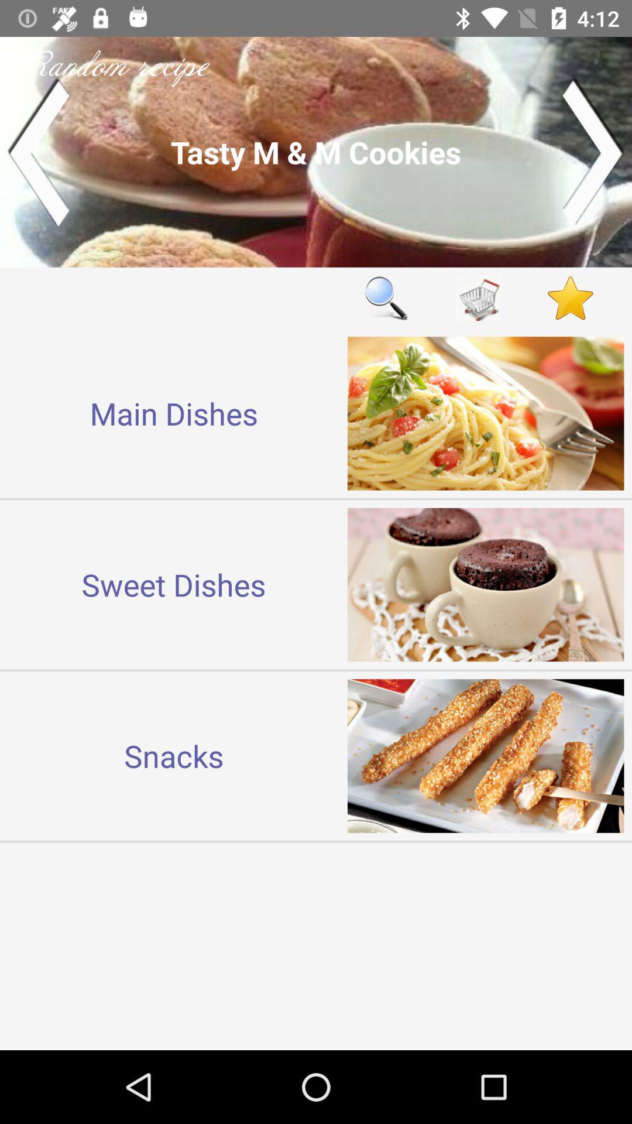  What do you see at coordinates (174, 584) in the screenshot?
I see `launch item above the snacks icon` at bounding box center [174, 584].